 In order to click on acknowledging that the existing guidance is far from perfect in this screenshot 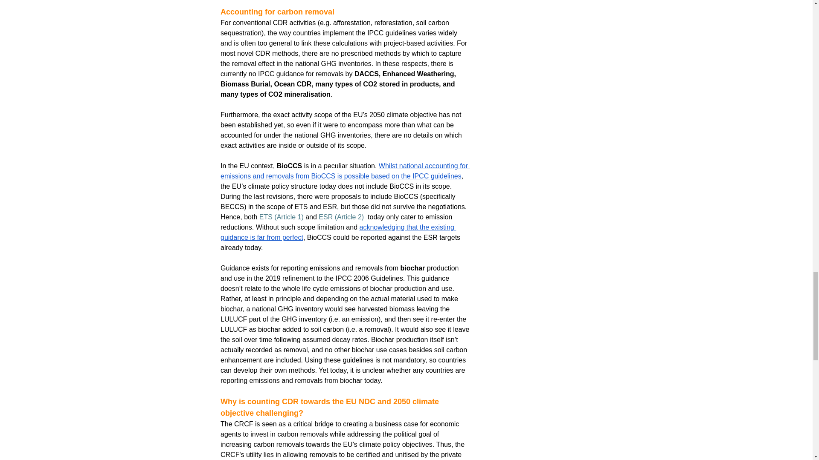, I will do `click(338, 232)`.